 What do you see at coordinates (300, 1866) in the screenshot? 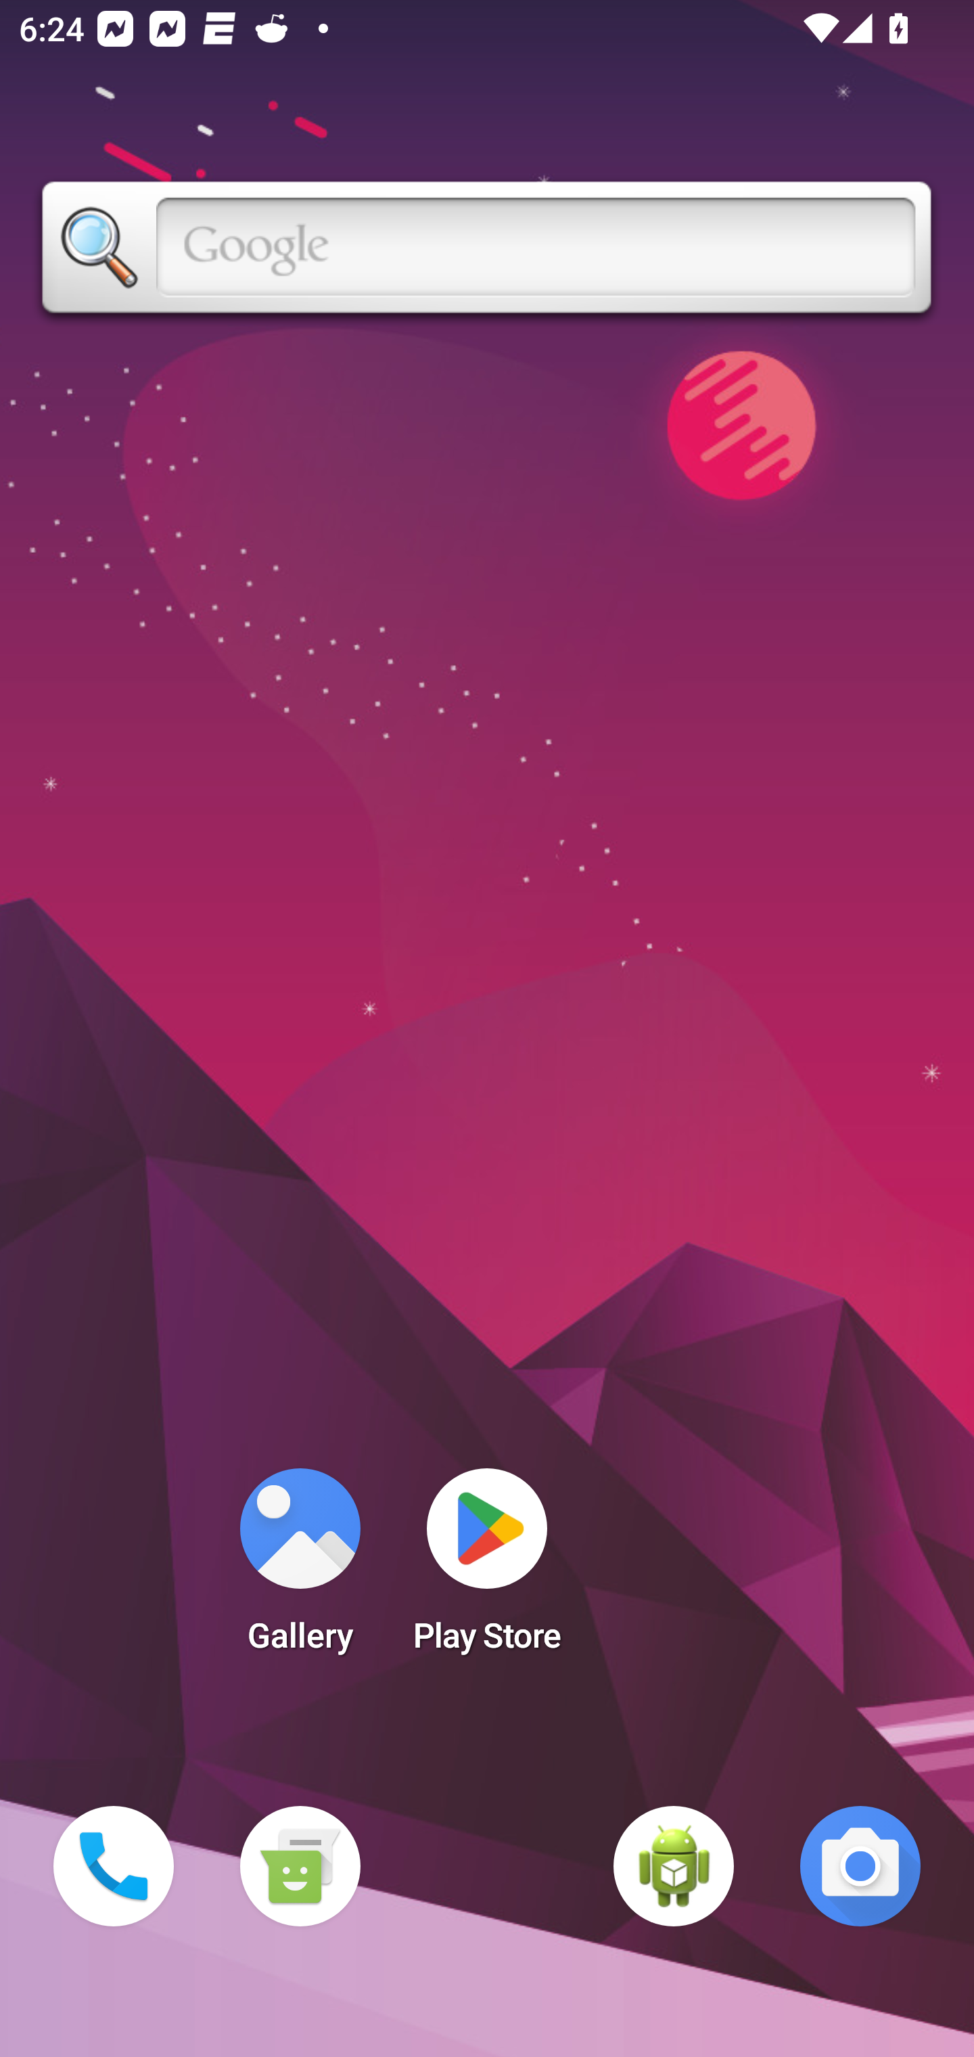
I see `Messaging` at bounding box center [300, 1866].